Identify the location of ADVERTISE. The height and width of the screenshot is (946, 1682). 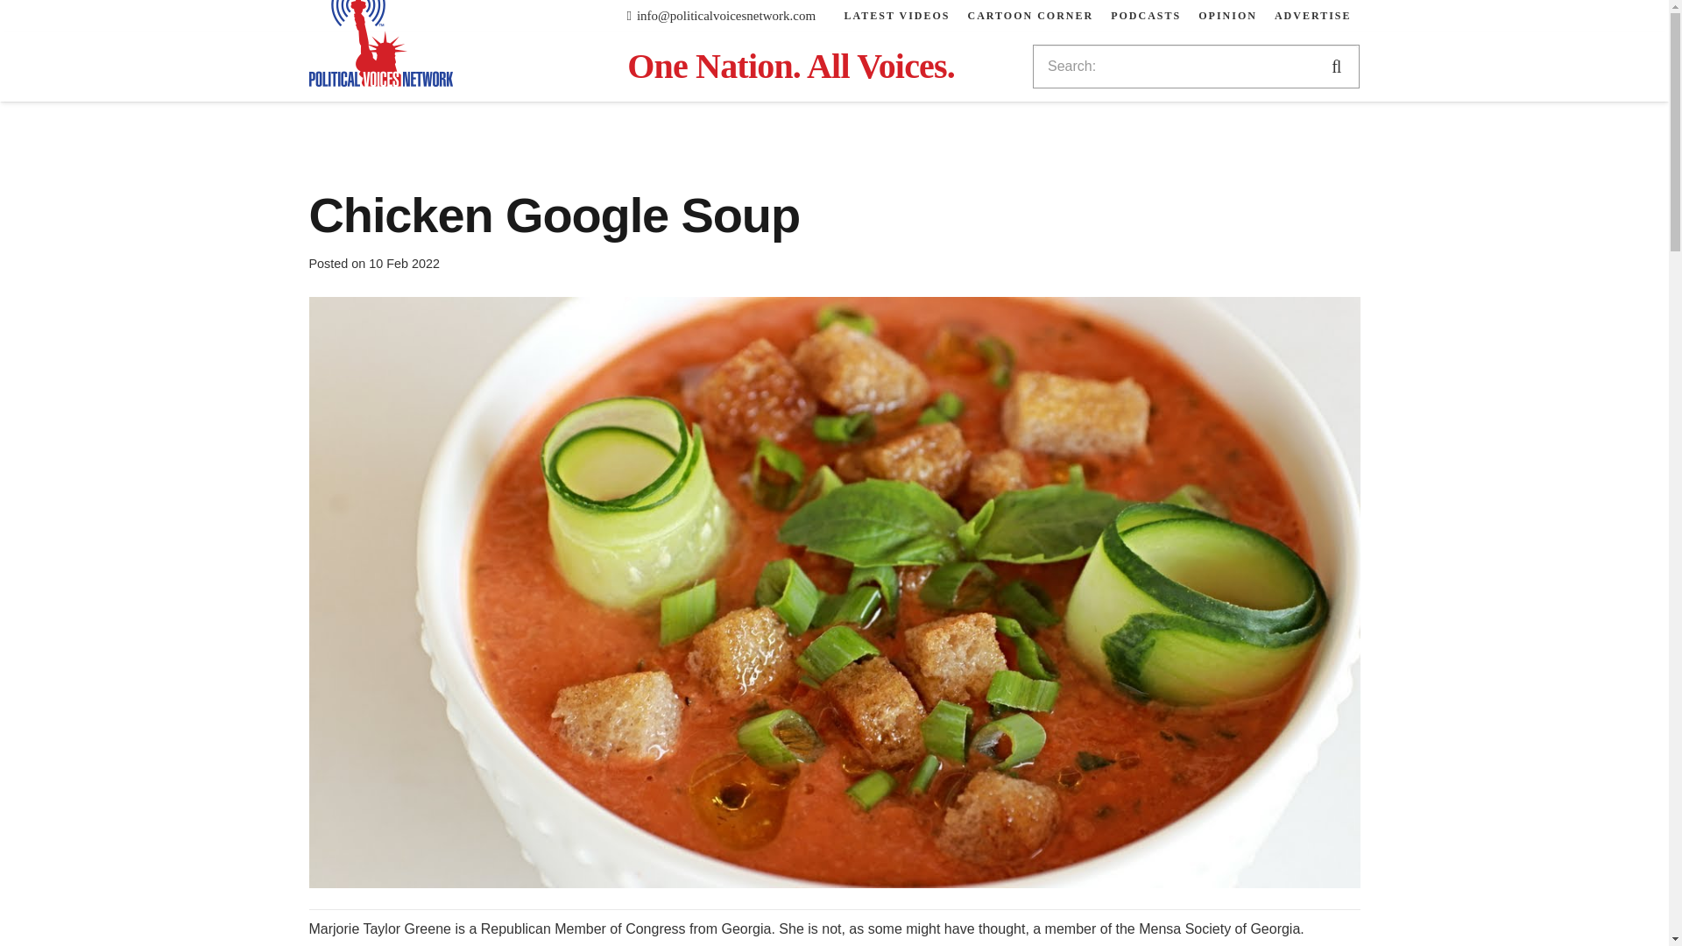
(1313, 16).